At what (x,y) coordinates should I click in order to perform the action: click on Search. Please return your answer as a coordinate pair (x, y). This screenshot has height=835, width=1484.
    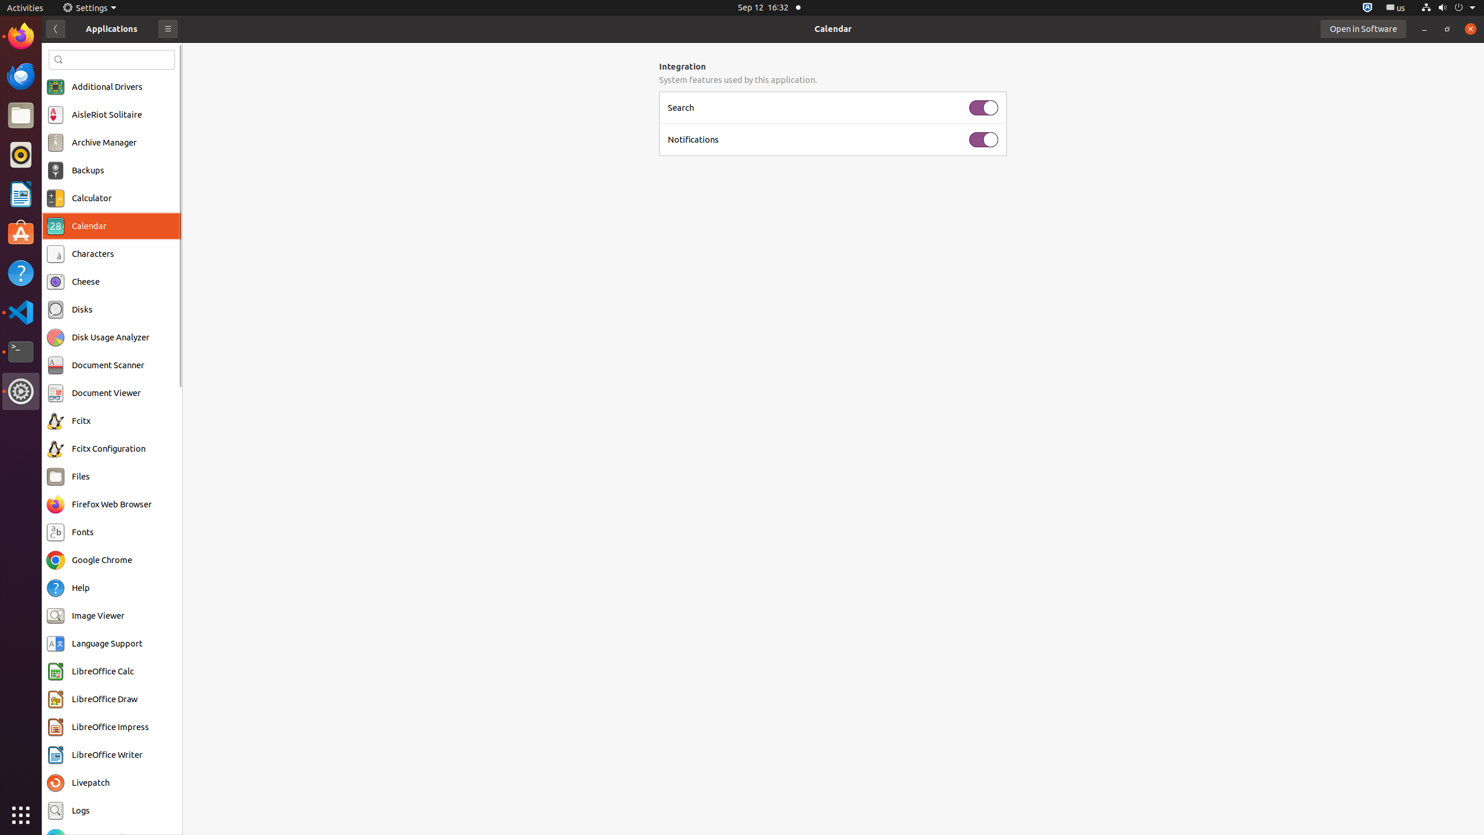
    Looking at the image, I should click on (815, 108).